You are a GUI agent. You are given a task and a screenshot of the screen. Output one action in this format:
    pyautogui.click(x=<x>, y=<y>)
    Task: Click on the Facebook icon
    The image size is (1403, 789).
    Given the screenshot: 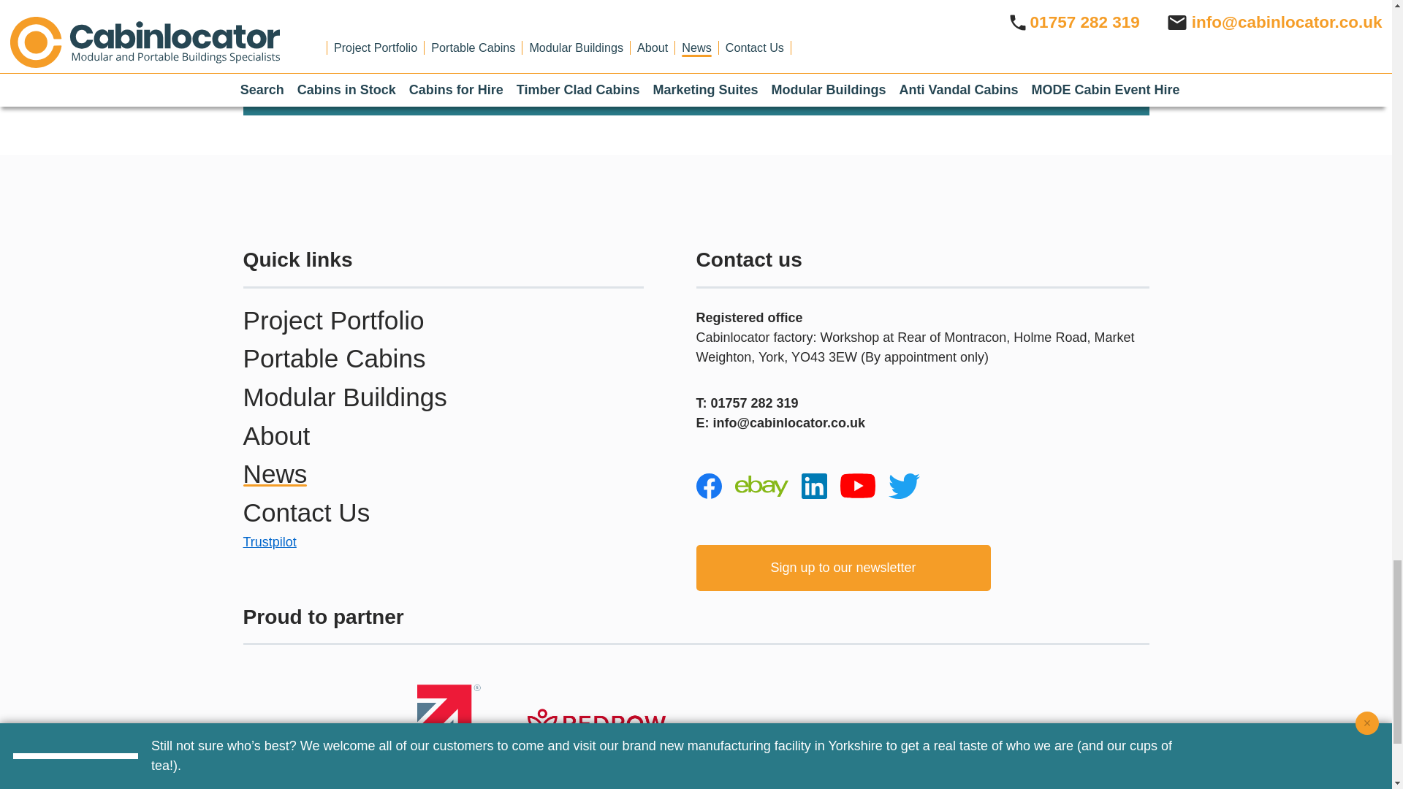 What is the action you would take?
    pyautogui.click(x=708, y=486)
    